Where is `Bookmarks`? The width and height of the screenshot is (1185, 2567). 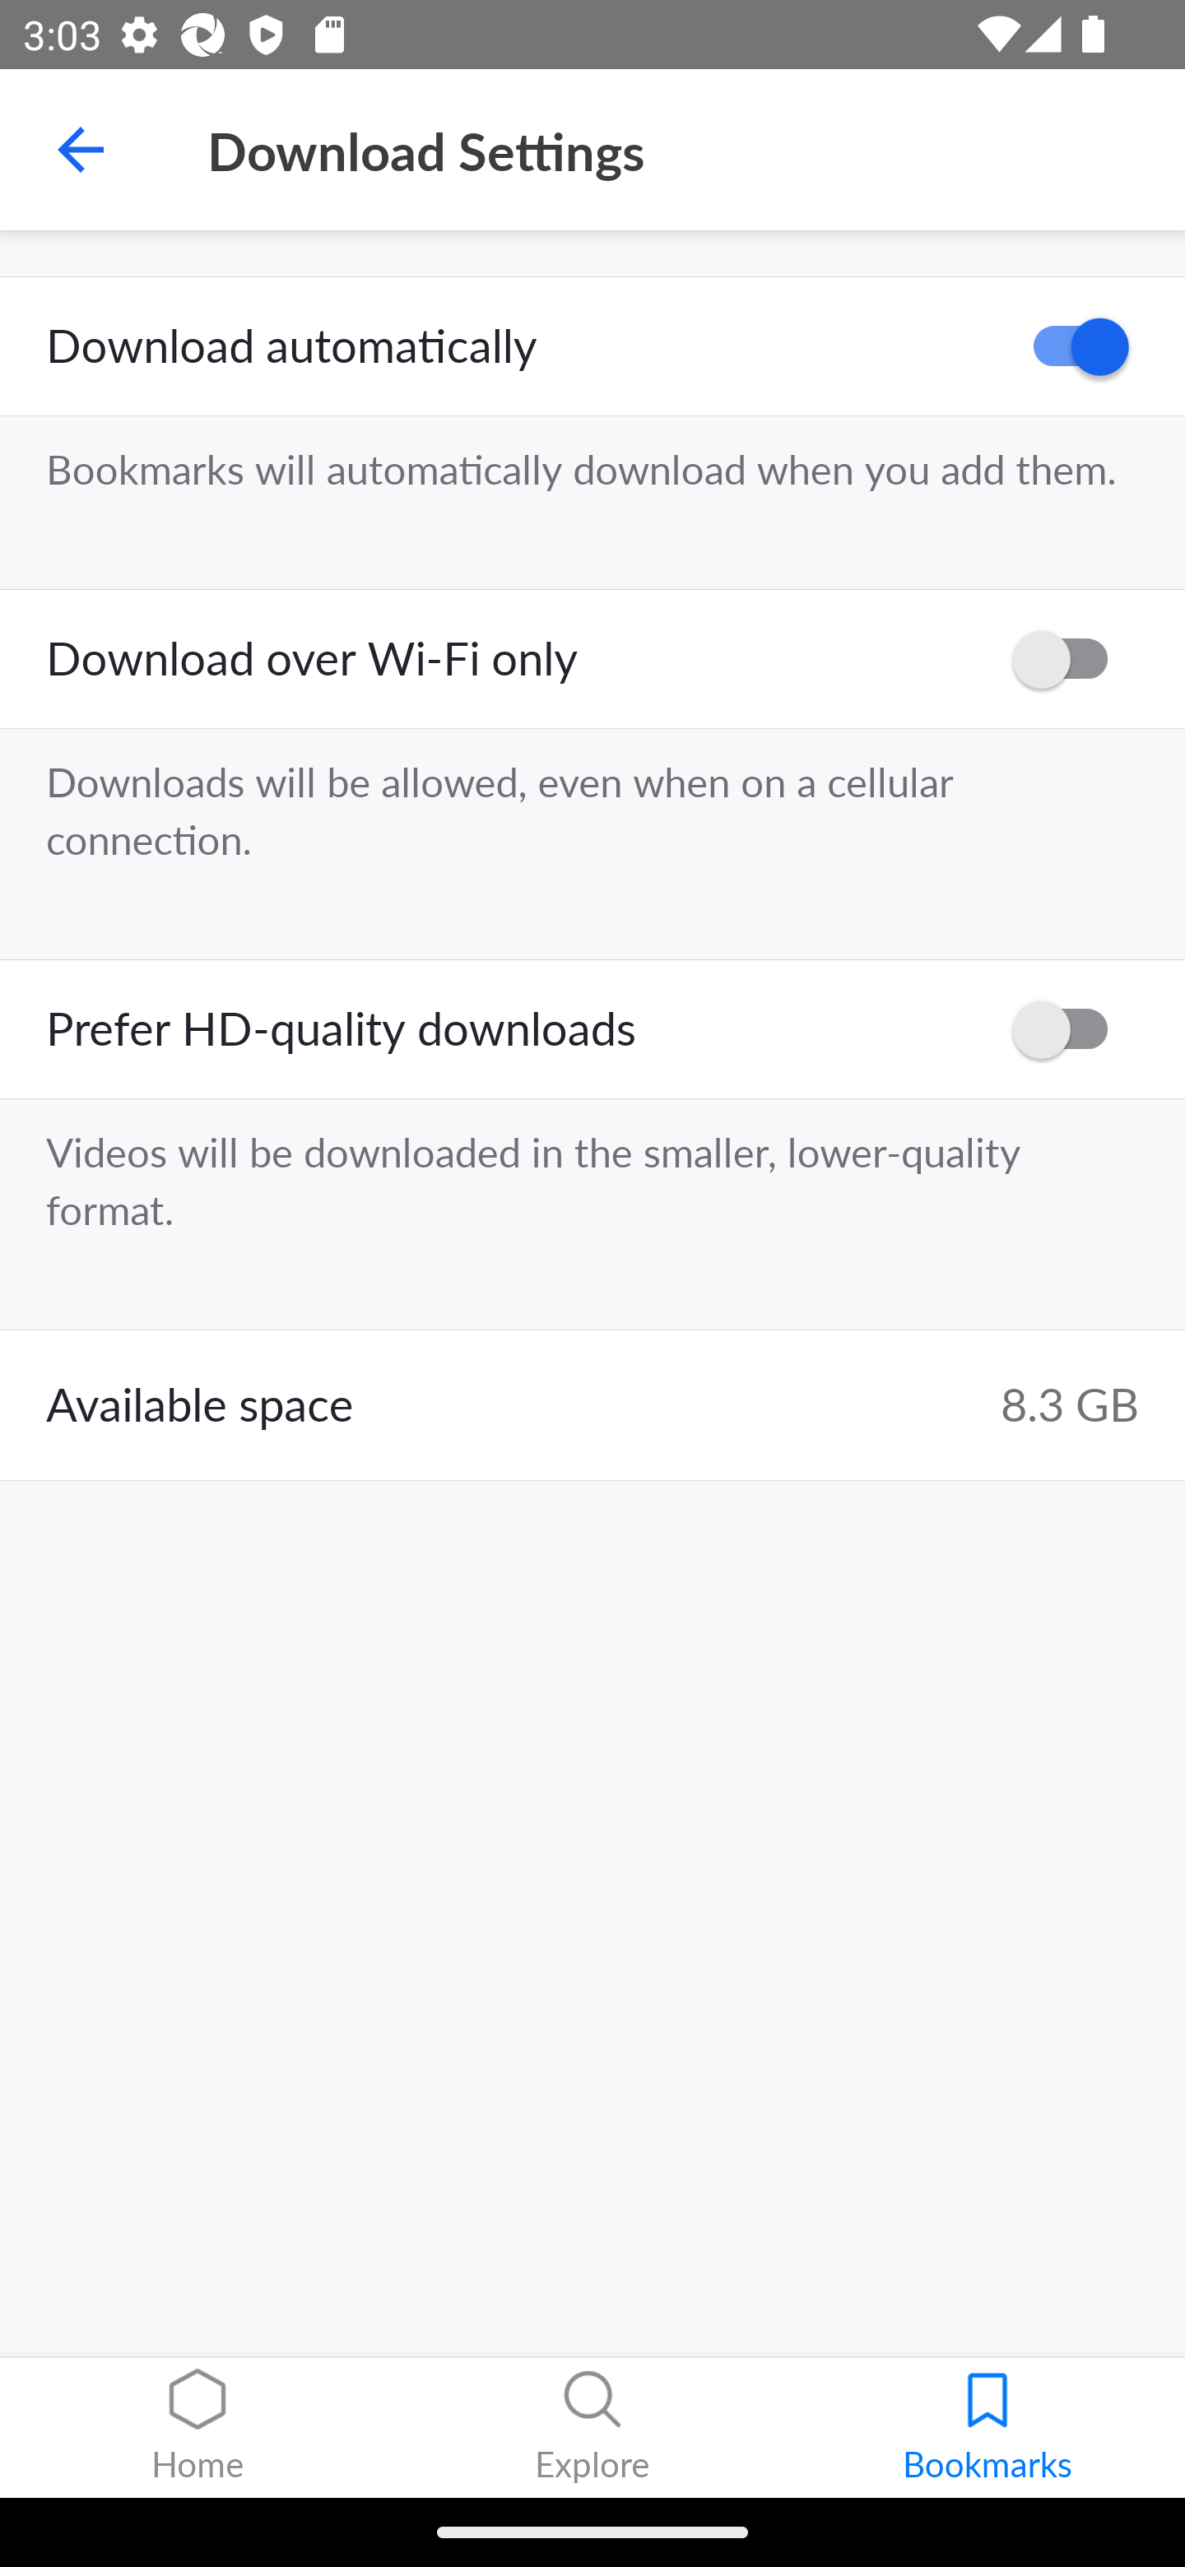
Bookmarks is located at coordinates (987, 2428).